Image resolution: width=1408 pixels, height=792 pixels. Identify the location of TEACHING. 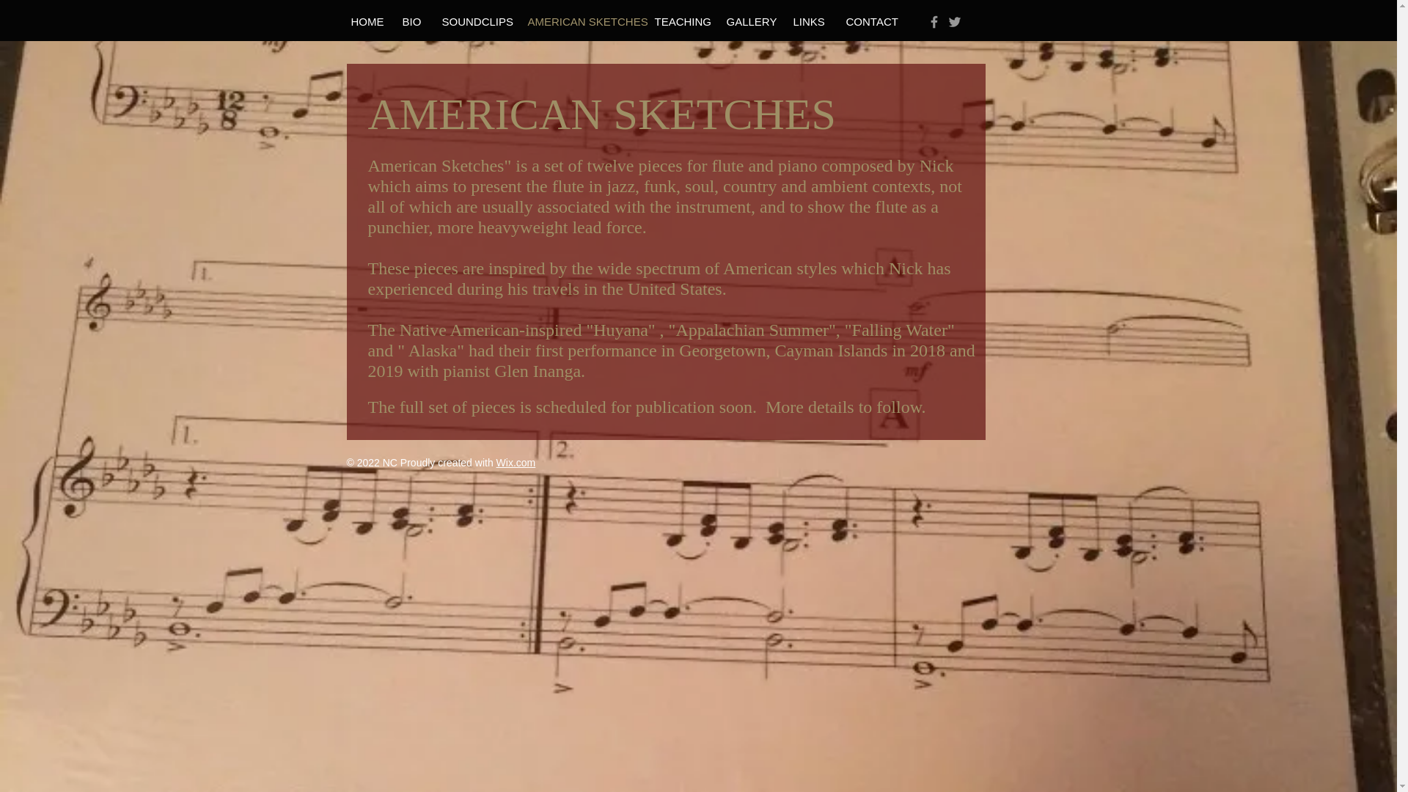
(678, 22).